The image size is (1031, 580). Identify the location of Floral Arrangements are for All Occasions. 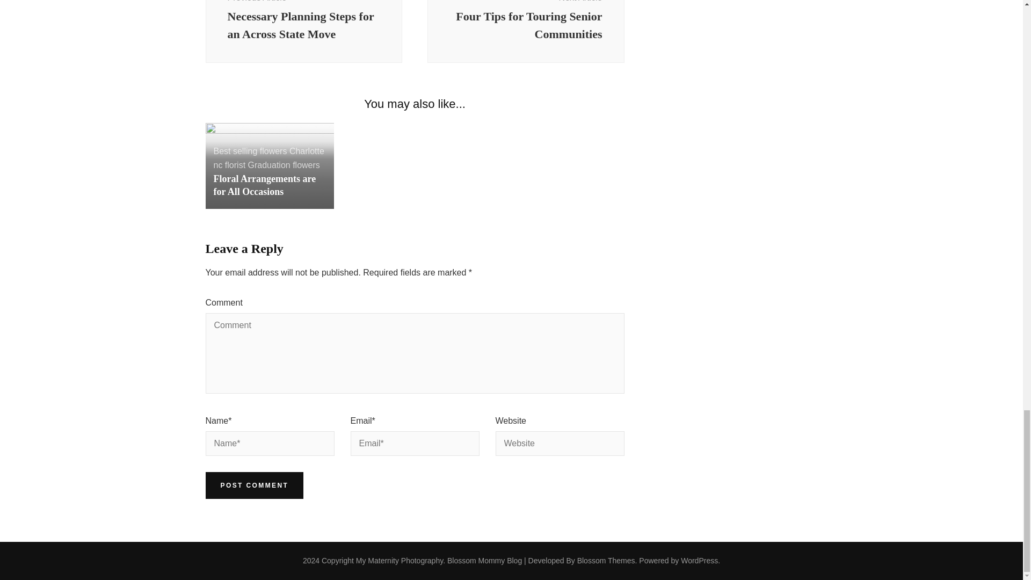
(265, 185).